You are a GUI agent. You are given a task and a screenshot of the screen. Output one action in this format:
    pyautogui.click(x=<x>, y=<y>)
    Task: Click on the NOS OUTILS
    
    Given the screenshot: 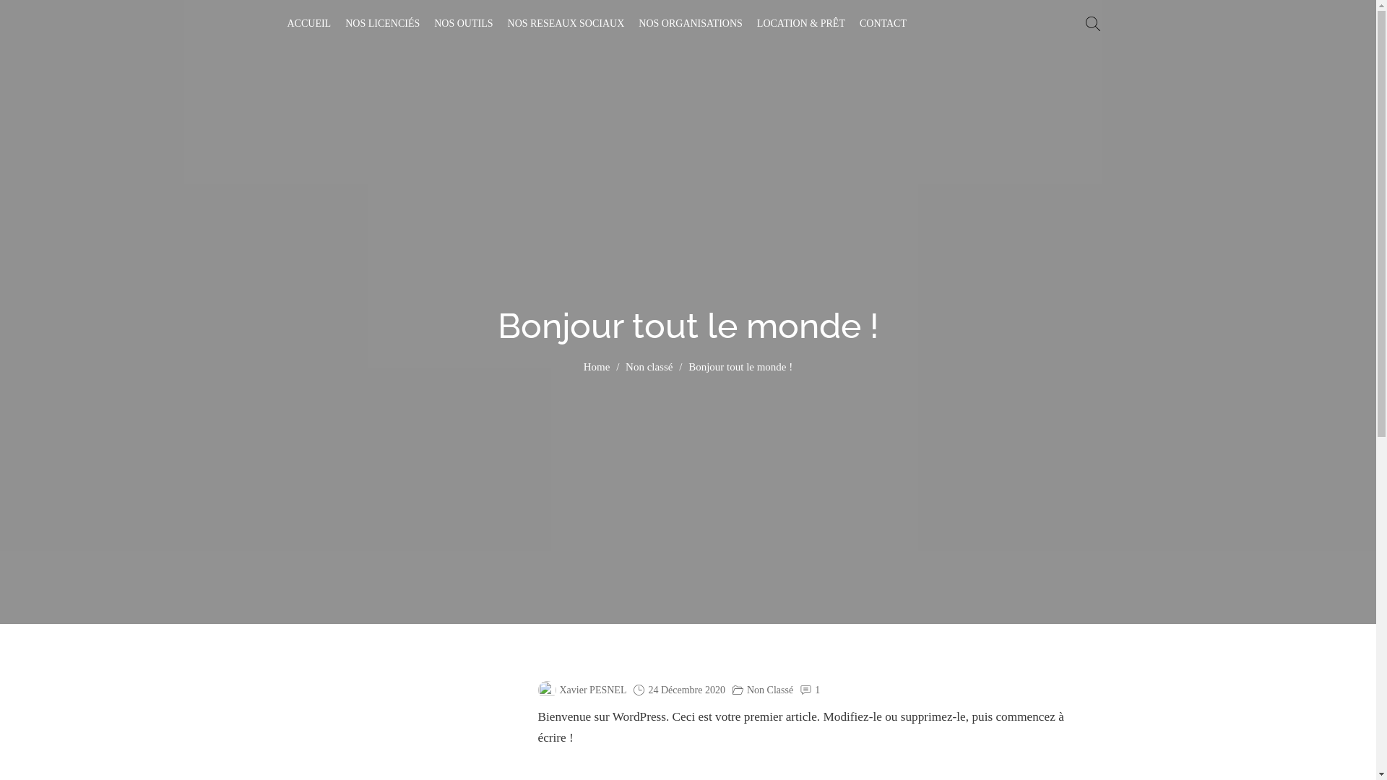 What is the action you would take?
    pyautogui.click(x=464, y=24)
    